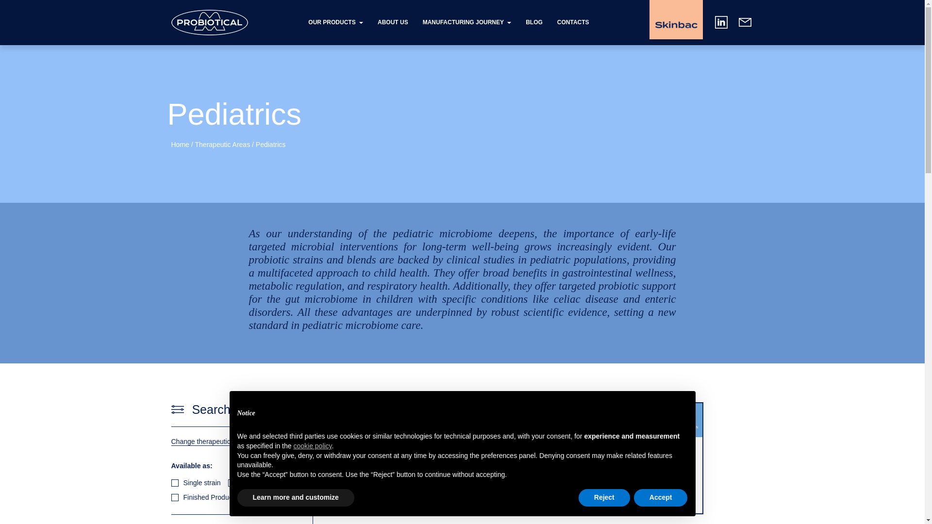 The image size is (932, 524). Describe the element at coordinates (336, 22) in the screenshot. I see `OUR PRODUCTS` at that location.